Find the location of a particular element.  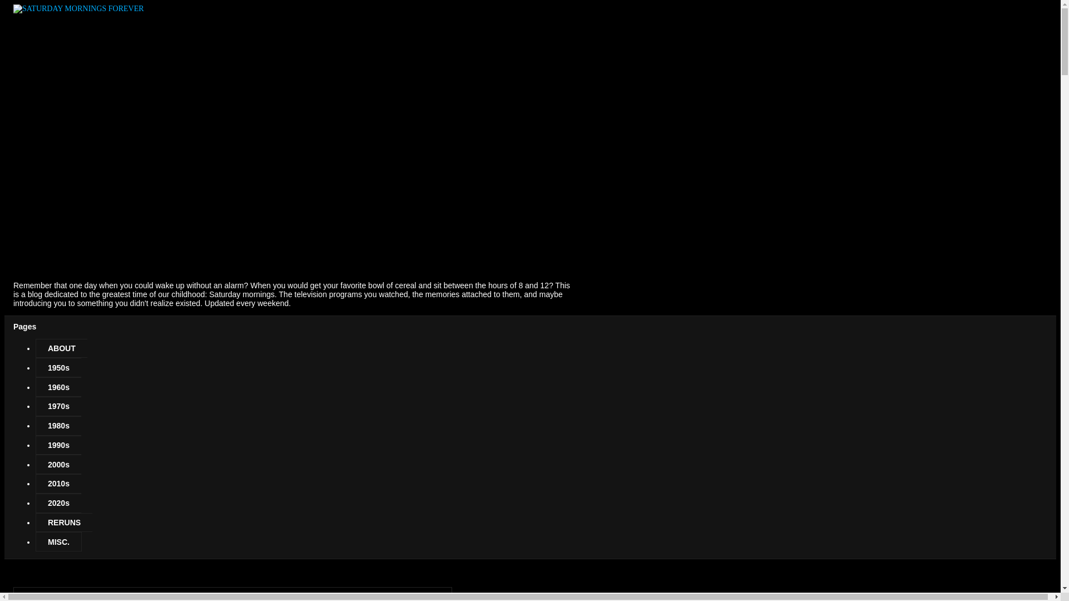

2000s is located at coordinates (58, 464).